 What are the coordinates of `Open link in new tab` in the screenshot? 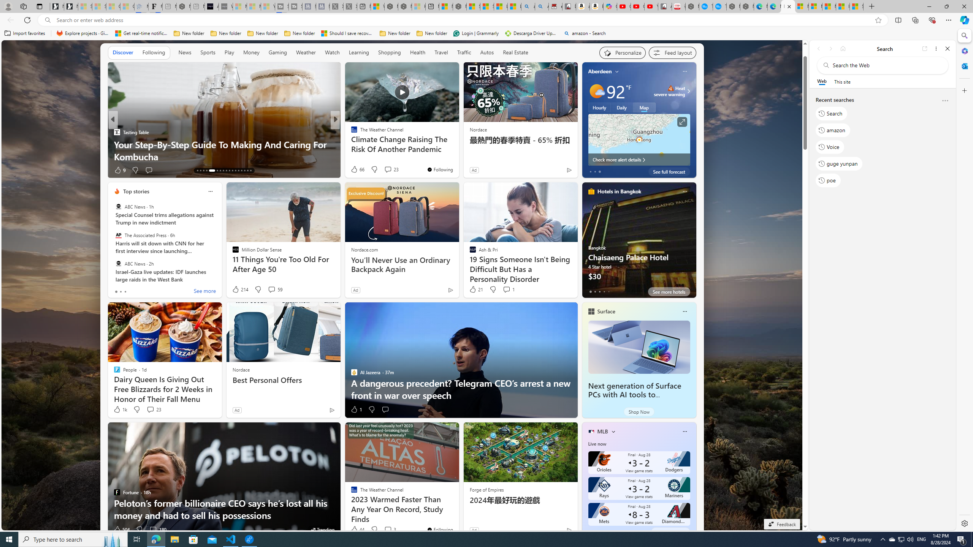 It's located at (925, 49).